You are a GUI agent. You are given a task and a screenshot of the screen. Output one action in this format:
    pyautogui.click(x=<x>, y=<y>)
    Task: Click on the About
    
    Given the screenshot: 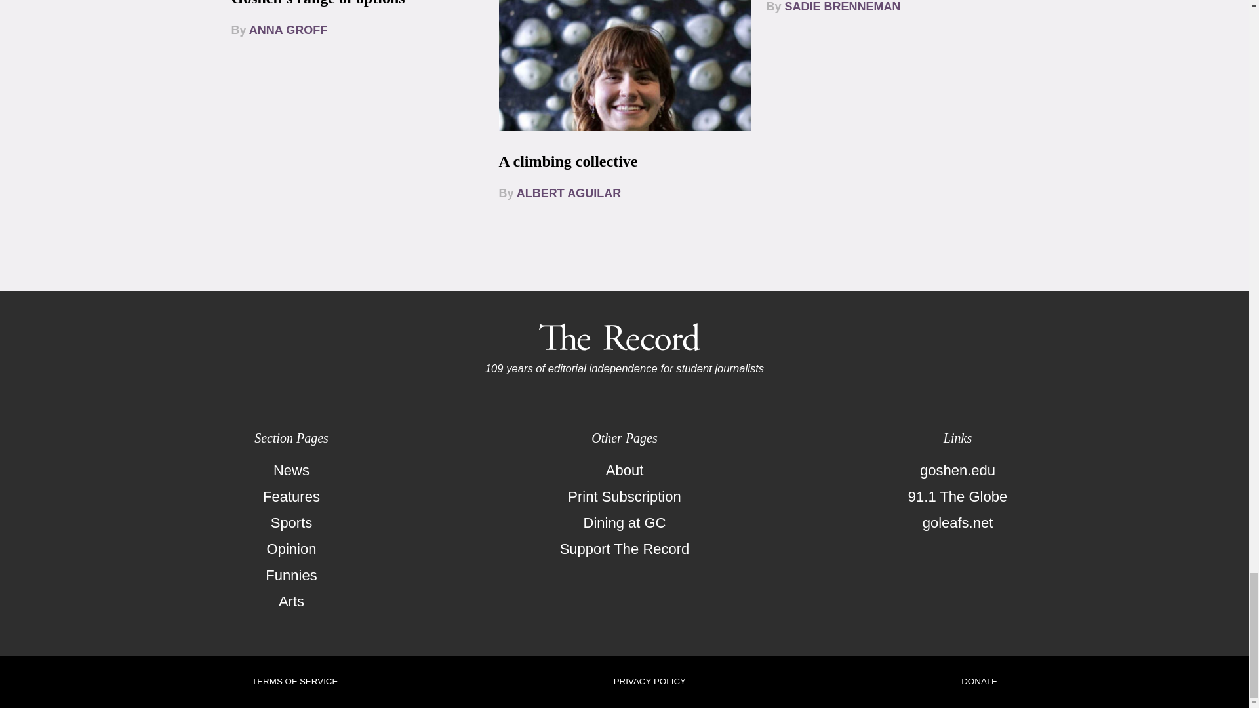 What is the action you would take?
    pyautogui.click(x=624, y=470)
    